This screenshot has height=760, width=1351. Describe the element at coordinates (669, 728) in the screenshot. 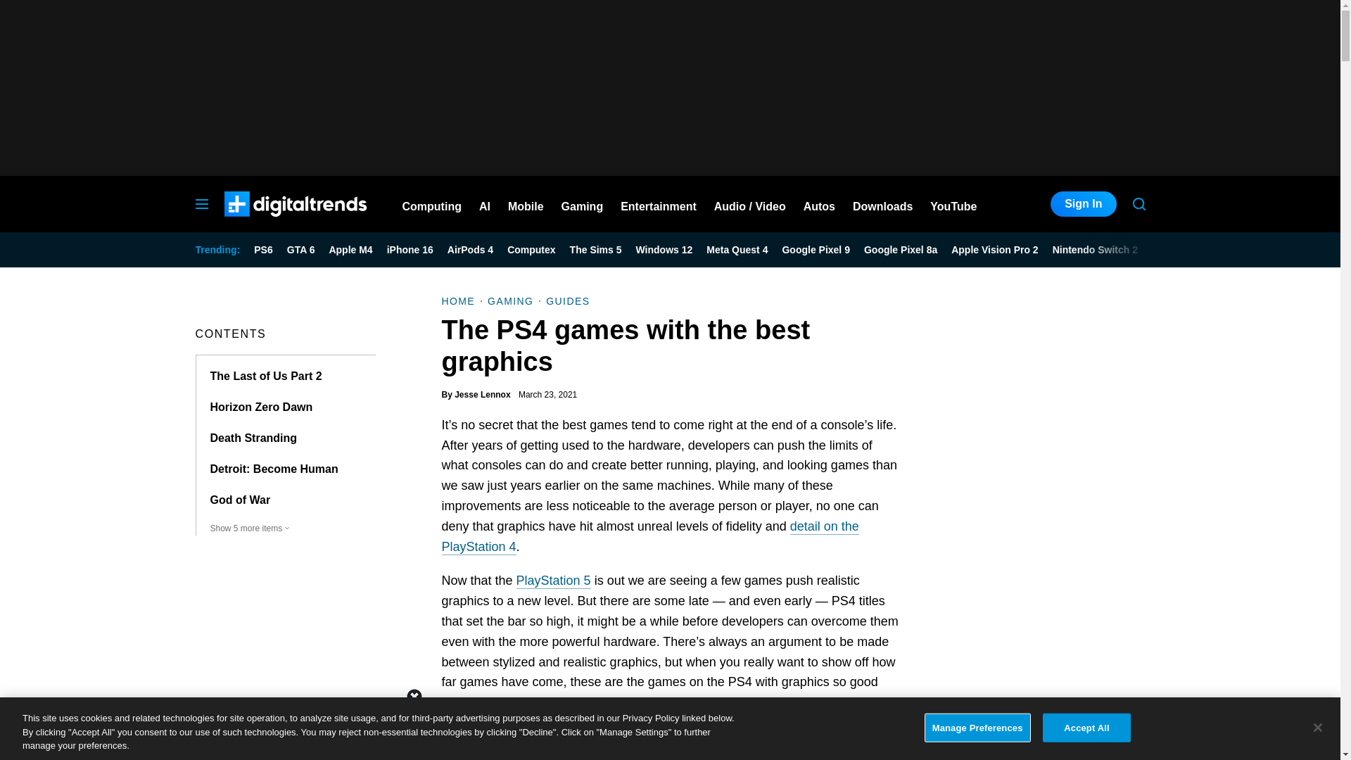

I see `3rd party ad content` at that location.